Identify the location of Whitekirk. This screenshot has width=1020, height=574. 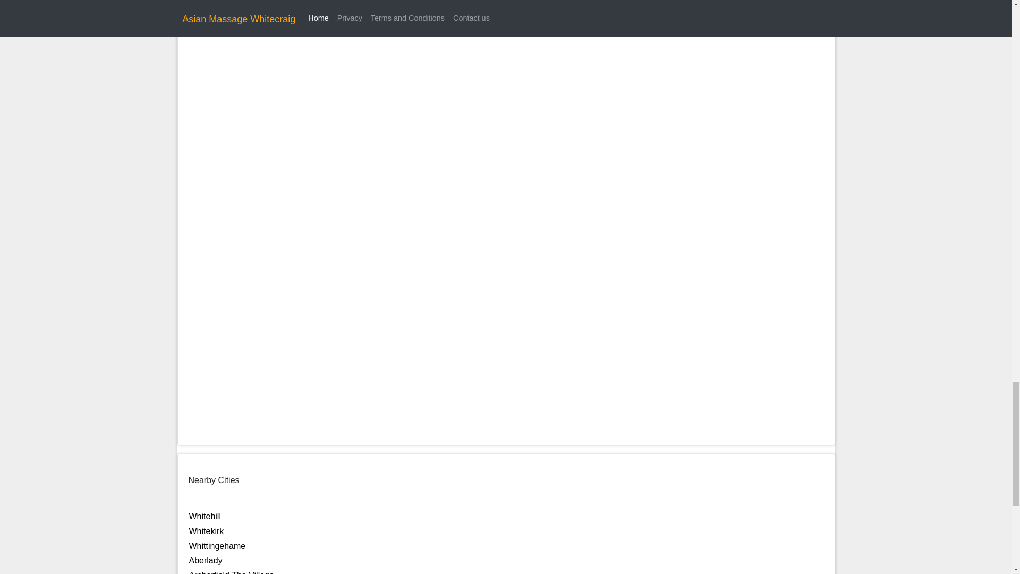
(206, 531).